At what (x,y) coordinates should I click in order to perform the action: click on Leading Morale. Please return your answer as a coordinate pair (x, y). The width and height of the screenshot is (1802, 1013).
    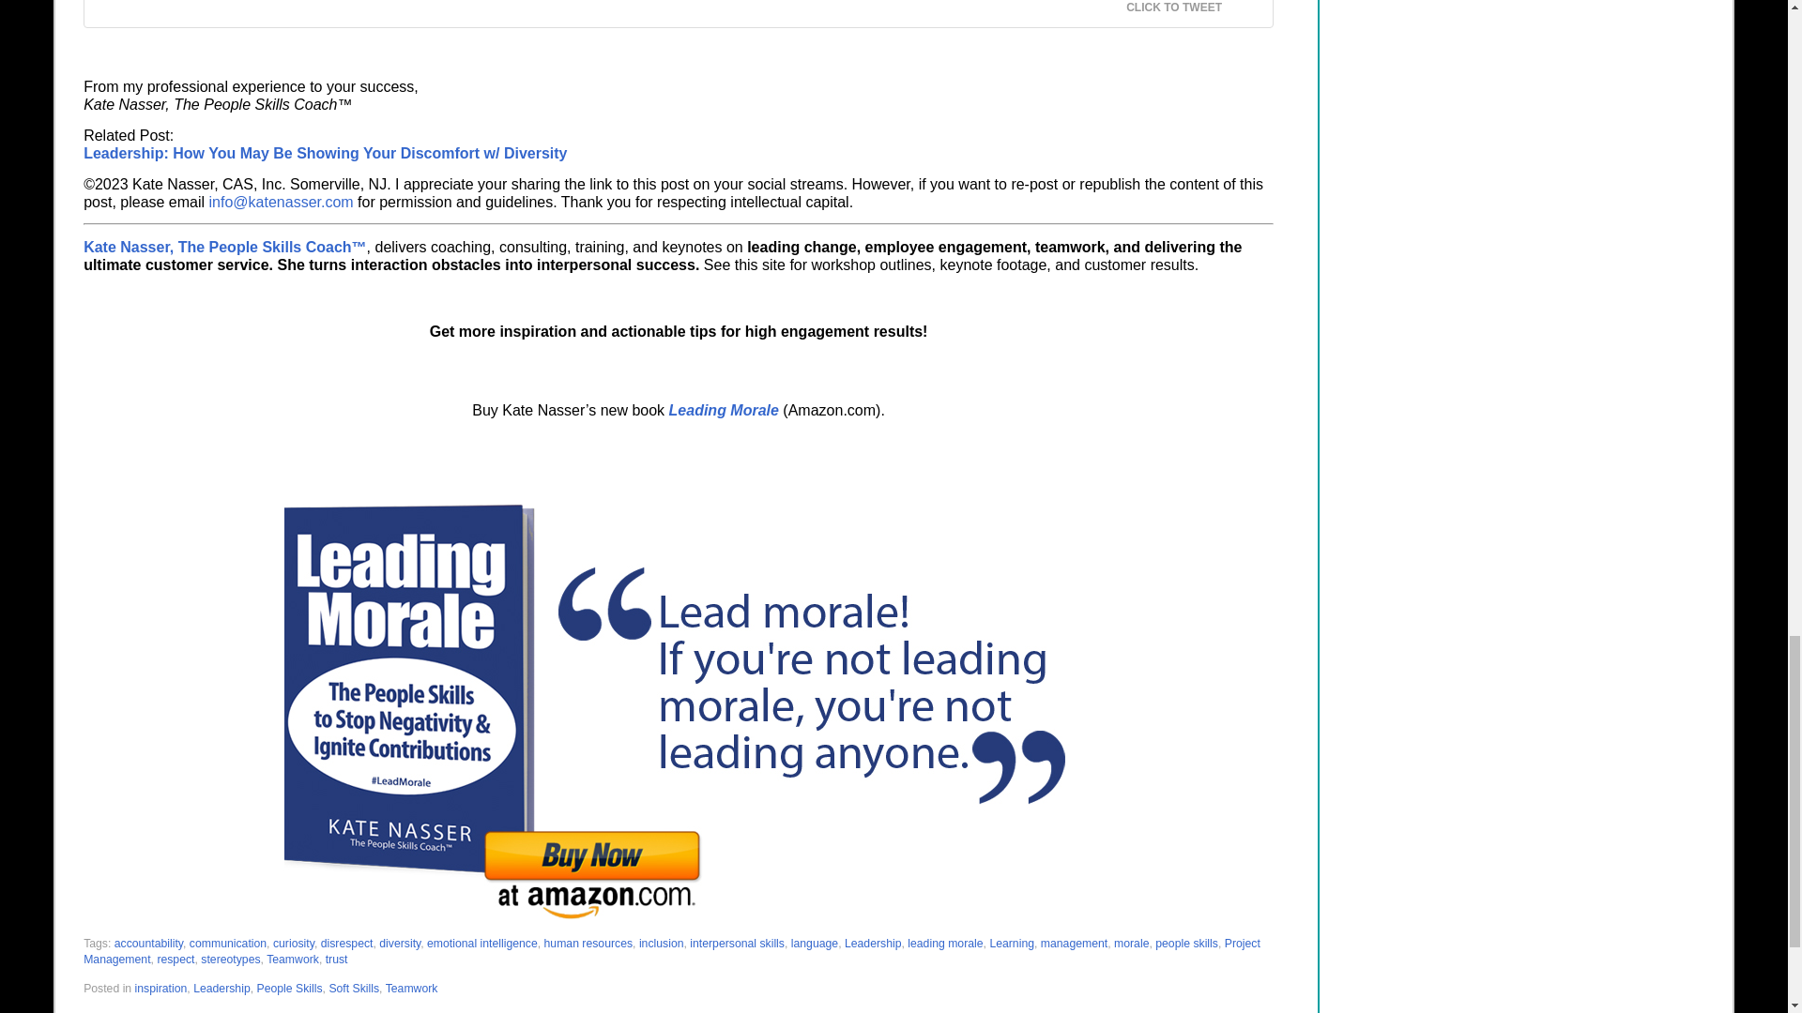
    Looking at the image, I should click on (723, 410).